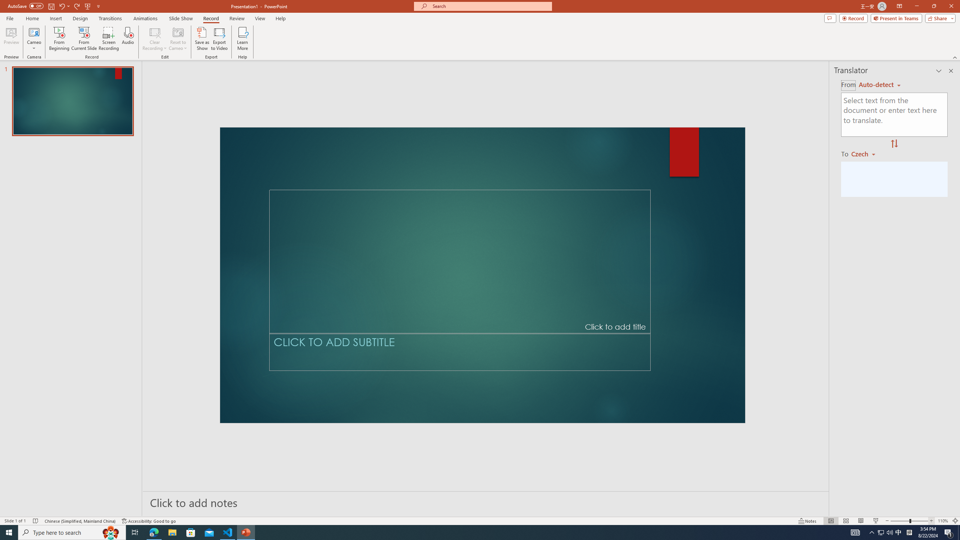 This screenshot has height=540, width=960. Describe the element at coordinates (849, 510) in the screenshot. I see `Web Layout` at that location.